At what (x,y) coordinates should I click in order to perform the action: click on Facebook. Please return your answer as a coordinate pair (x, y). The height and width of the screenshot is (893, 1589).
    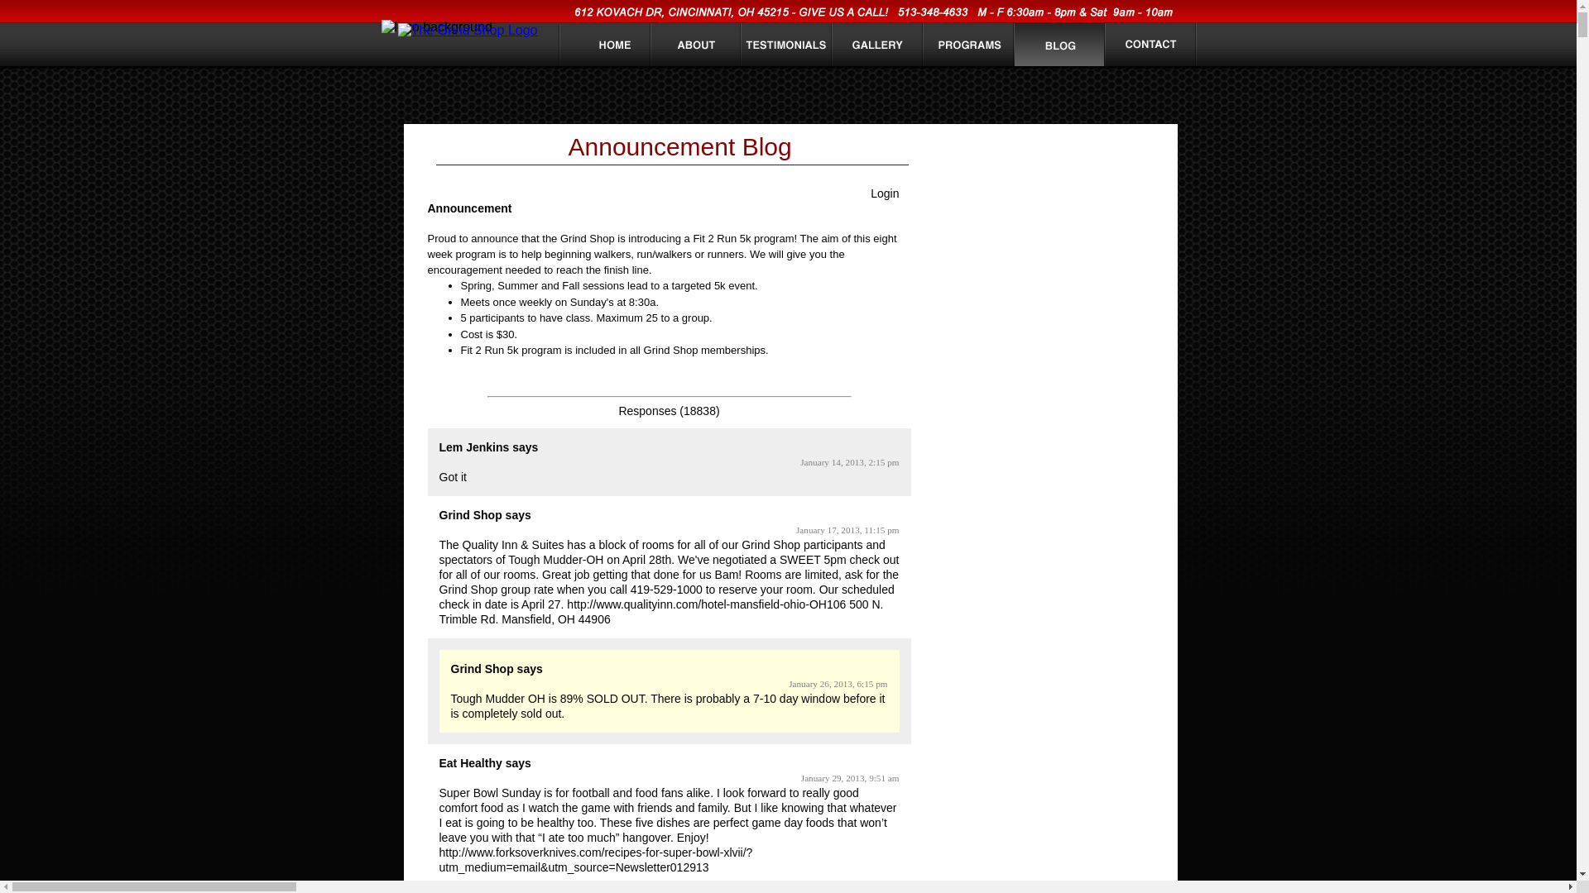
    Looking at the image, I should click on (1083, 146).